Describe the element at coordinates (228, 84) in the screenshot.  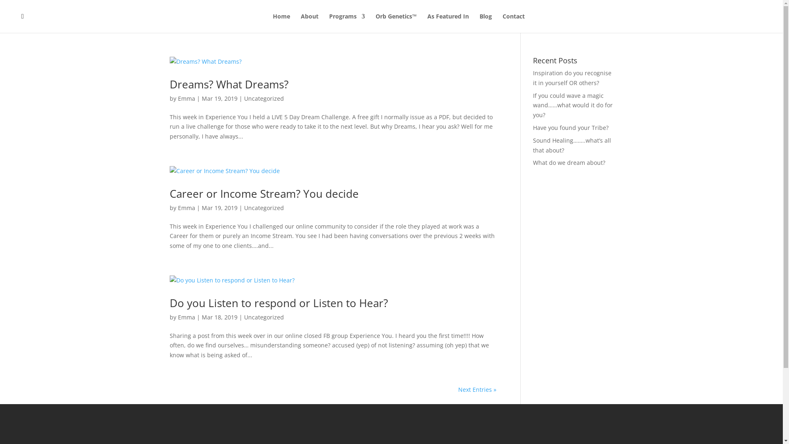
I see `Dreams? What Dreams?` at that location.